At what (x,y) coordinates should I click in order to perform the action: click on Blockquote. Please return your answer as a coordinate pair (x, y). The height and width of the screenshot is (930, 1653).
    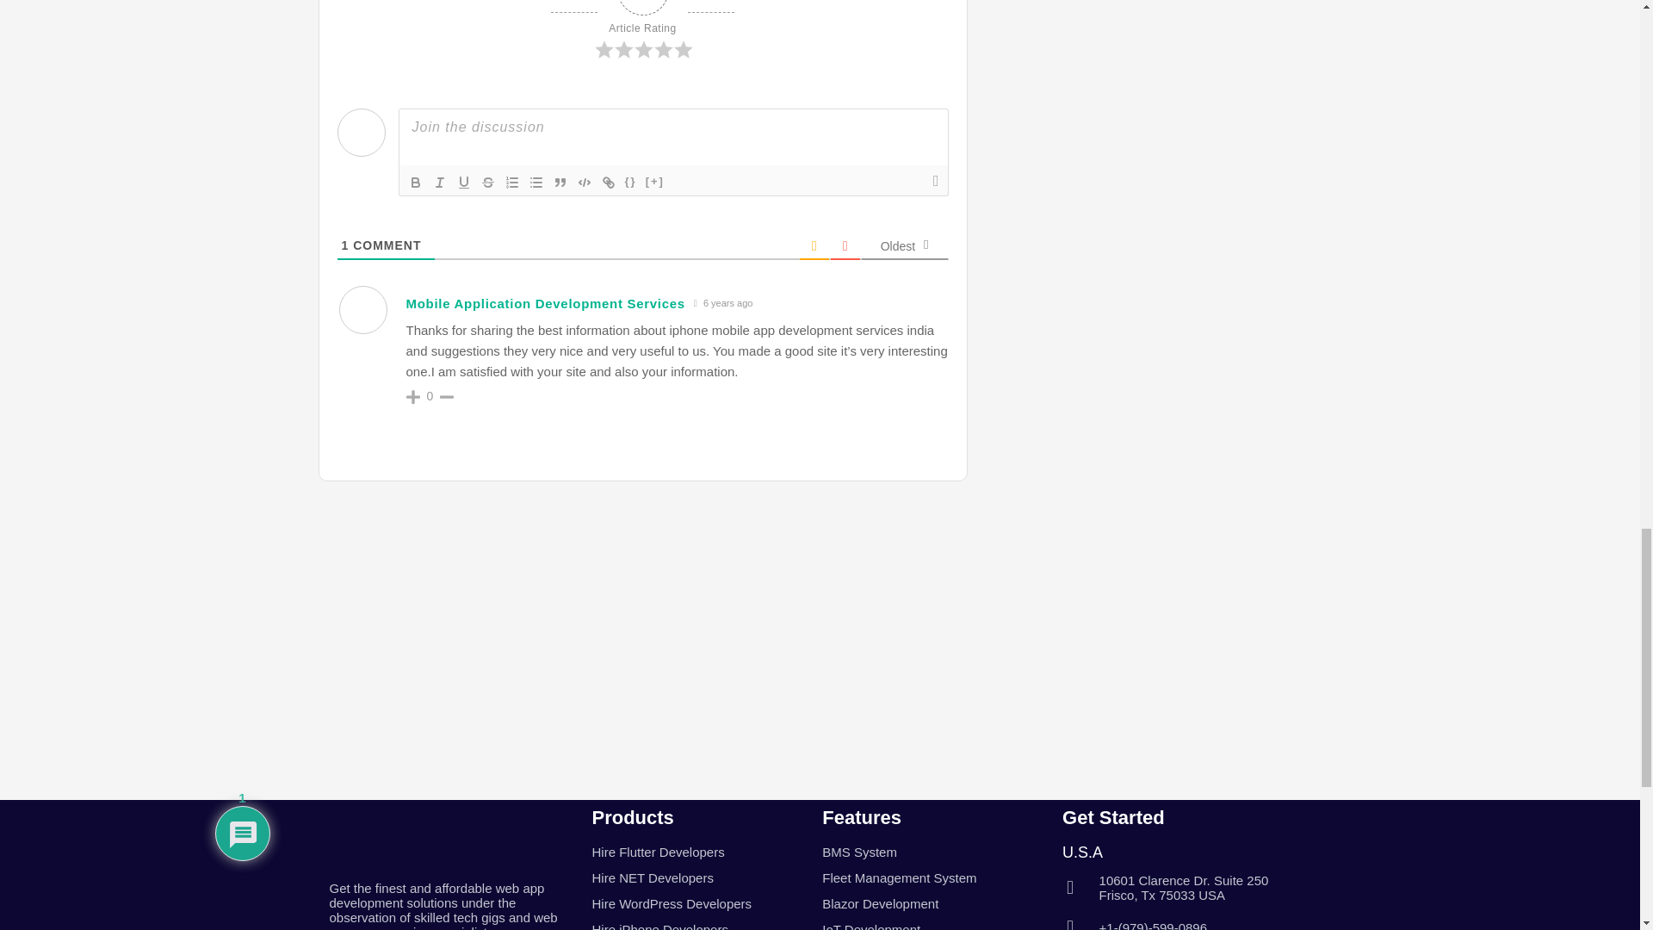
    Looking at the image, I should click on (560, 182).